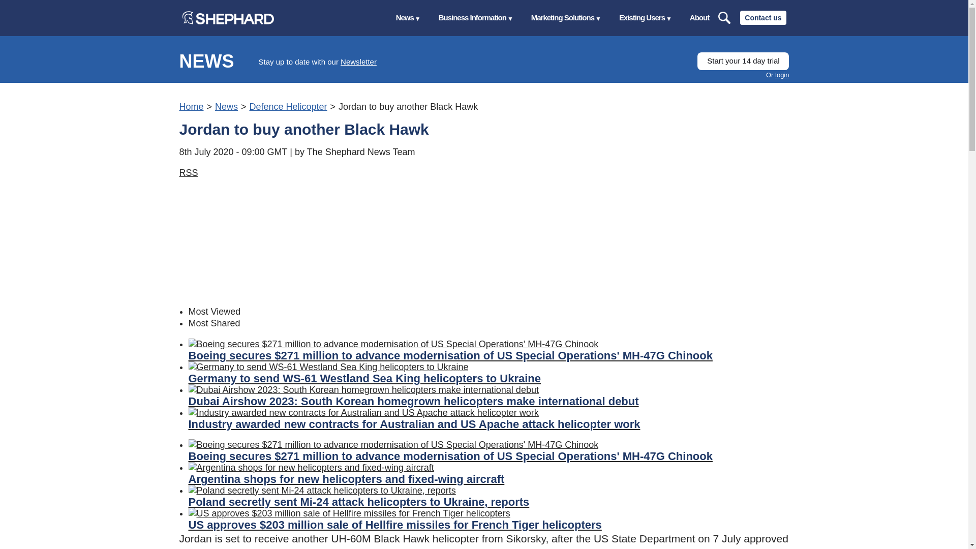  Describe the element at coordinates (699, 18) in the screenshot. I see `About` at that location.